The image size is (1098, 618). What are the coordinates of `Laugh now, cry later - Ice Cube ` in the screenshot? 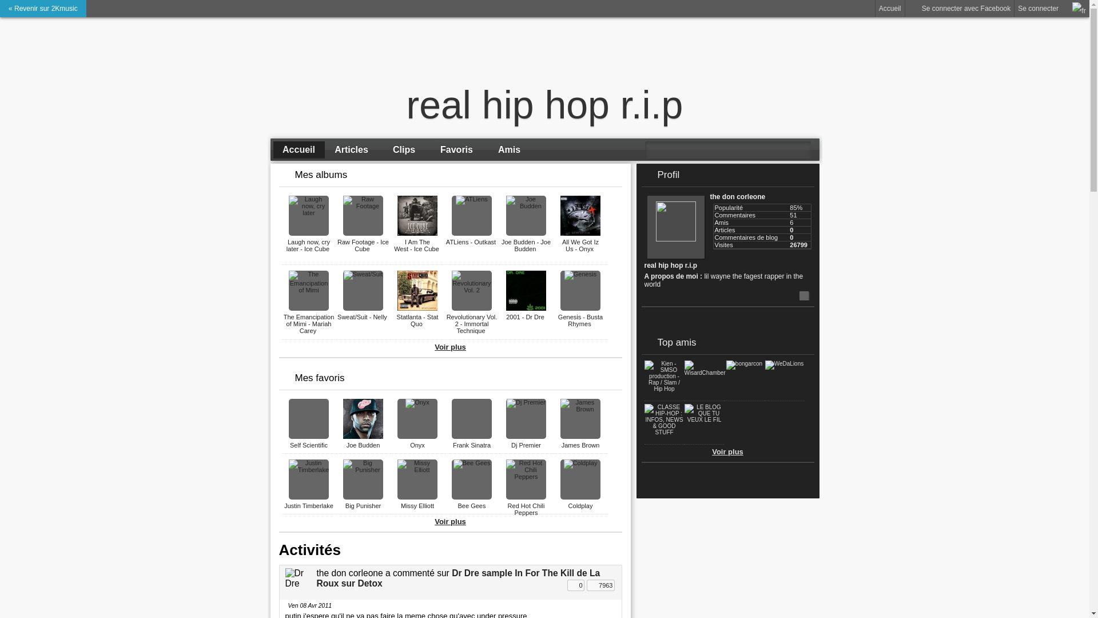 It's located at (309, 245).